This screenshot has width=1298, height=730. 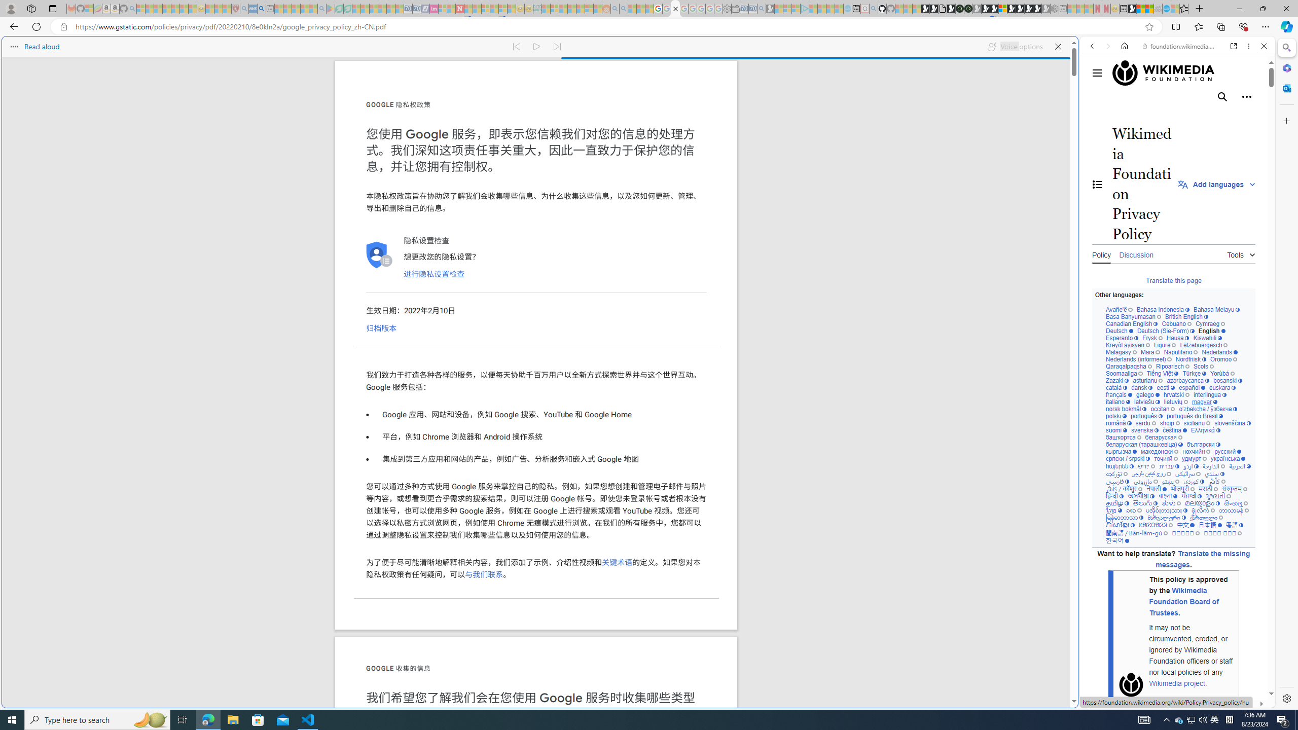 I want to click on Qaraqalpaqsha, so click(x=1129, y=367).